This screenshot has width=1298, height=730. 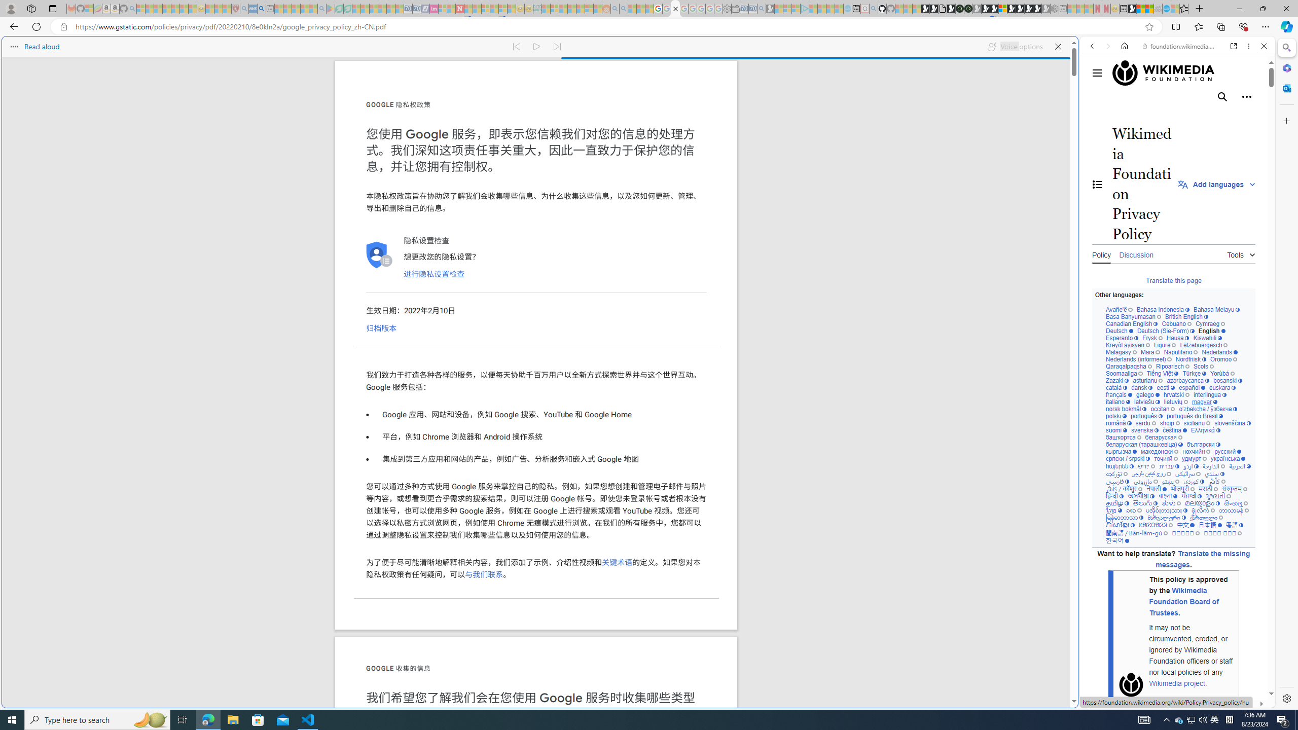 I want to click on Qaraqalpaqsha, so click(x=1129, y=367).